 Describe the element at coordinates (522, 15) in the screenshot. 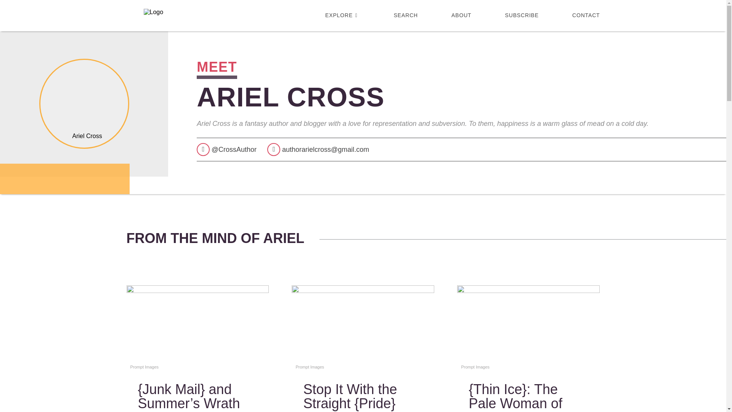

I see `SUBSCRIBE` at that location.